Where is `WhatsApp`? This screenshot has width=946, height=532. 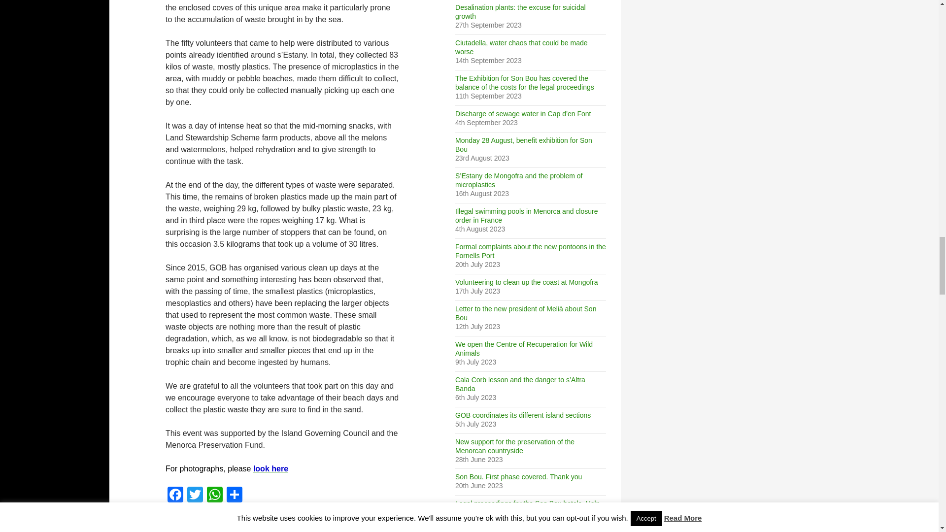
WhatsApp is located at coordinates (215, 496).